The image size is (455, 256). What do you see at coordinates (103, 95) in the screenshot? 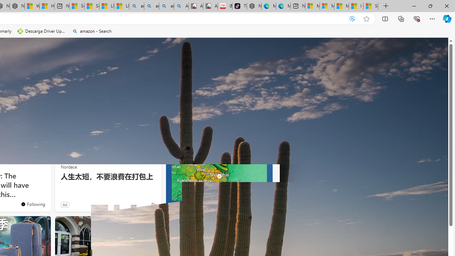
I see `Real Estate` at bounding box center [103, 95].